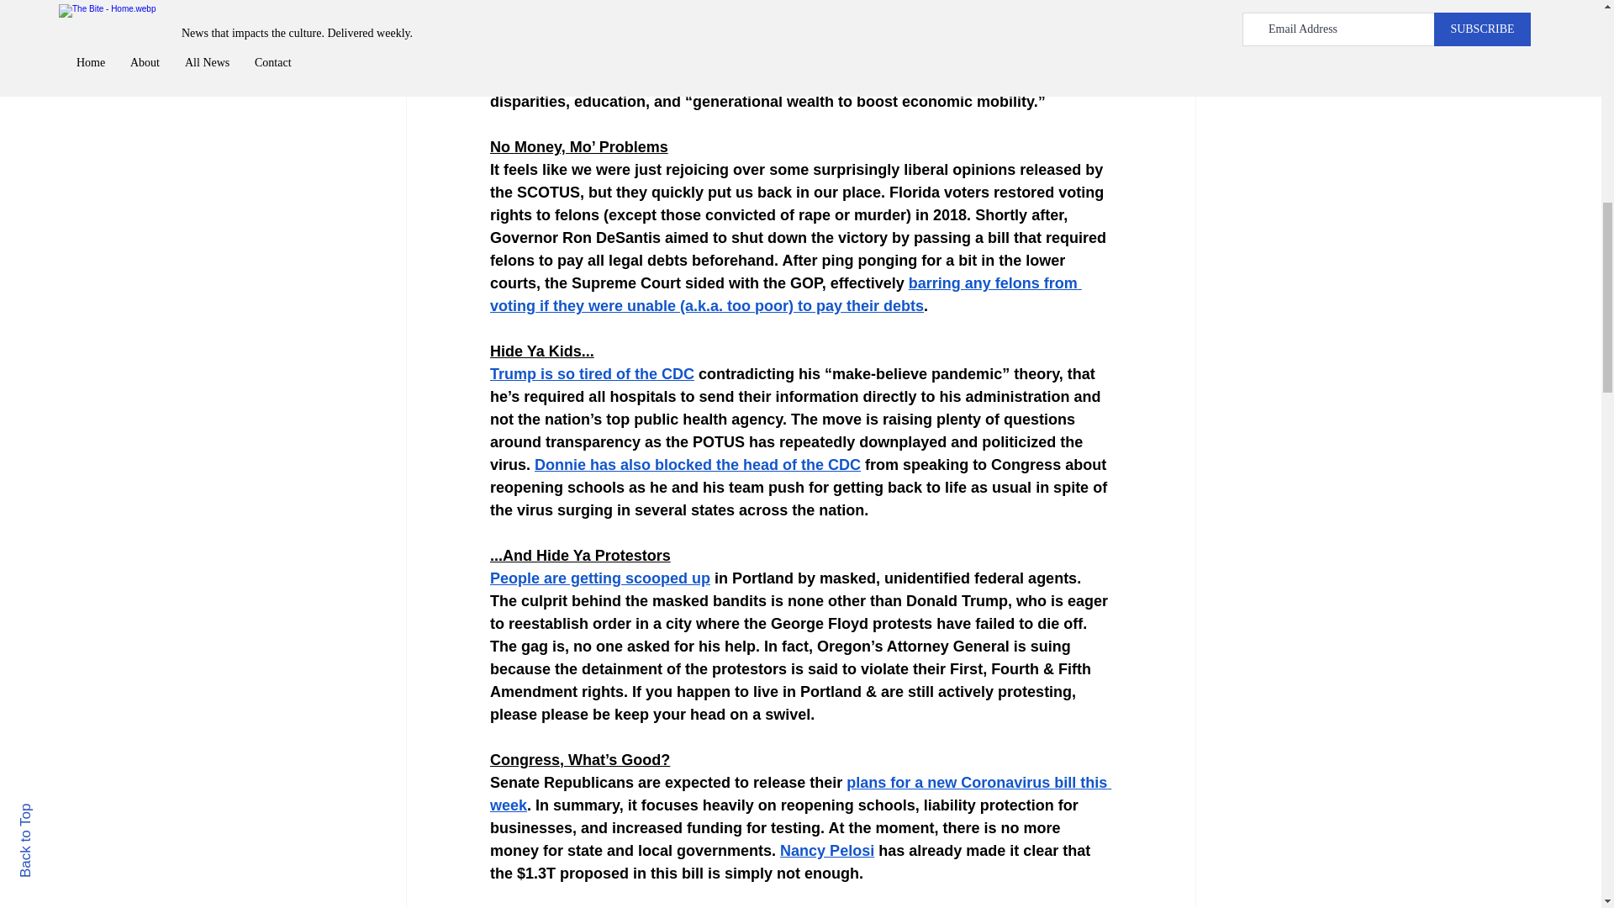 The width and height of the screenshot is (1614, 908). What do you see at coordinates (591, 373) in the screenshot?
I see `Trump is so tired of the CDC` at bounding box center [591, 373].